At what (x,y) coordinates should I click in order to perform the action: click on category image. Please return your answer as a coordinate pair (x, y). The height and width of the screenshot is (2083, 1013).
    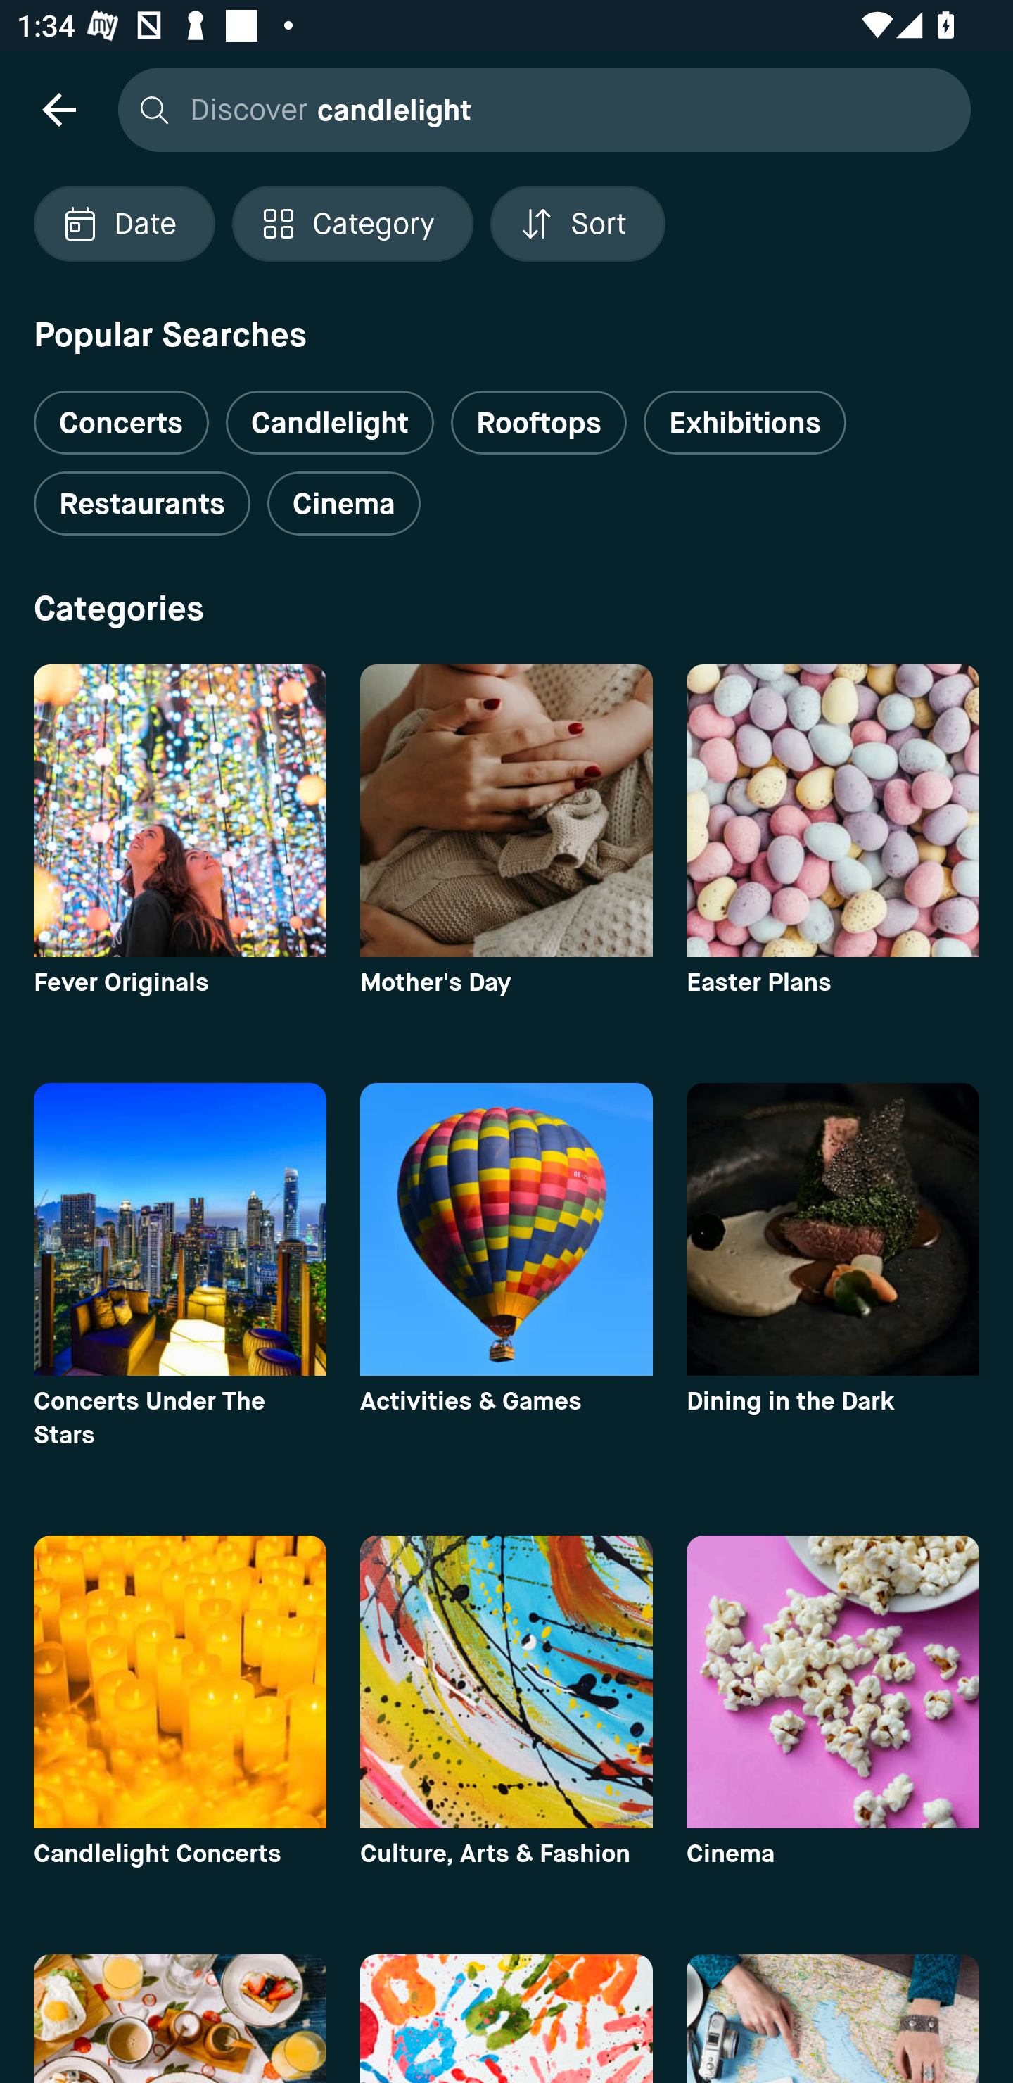
    Looking at the image, I should click on (179, 1682).